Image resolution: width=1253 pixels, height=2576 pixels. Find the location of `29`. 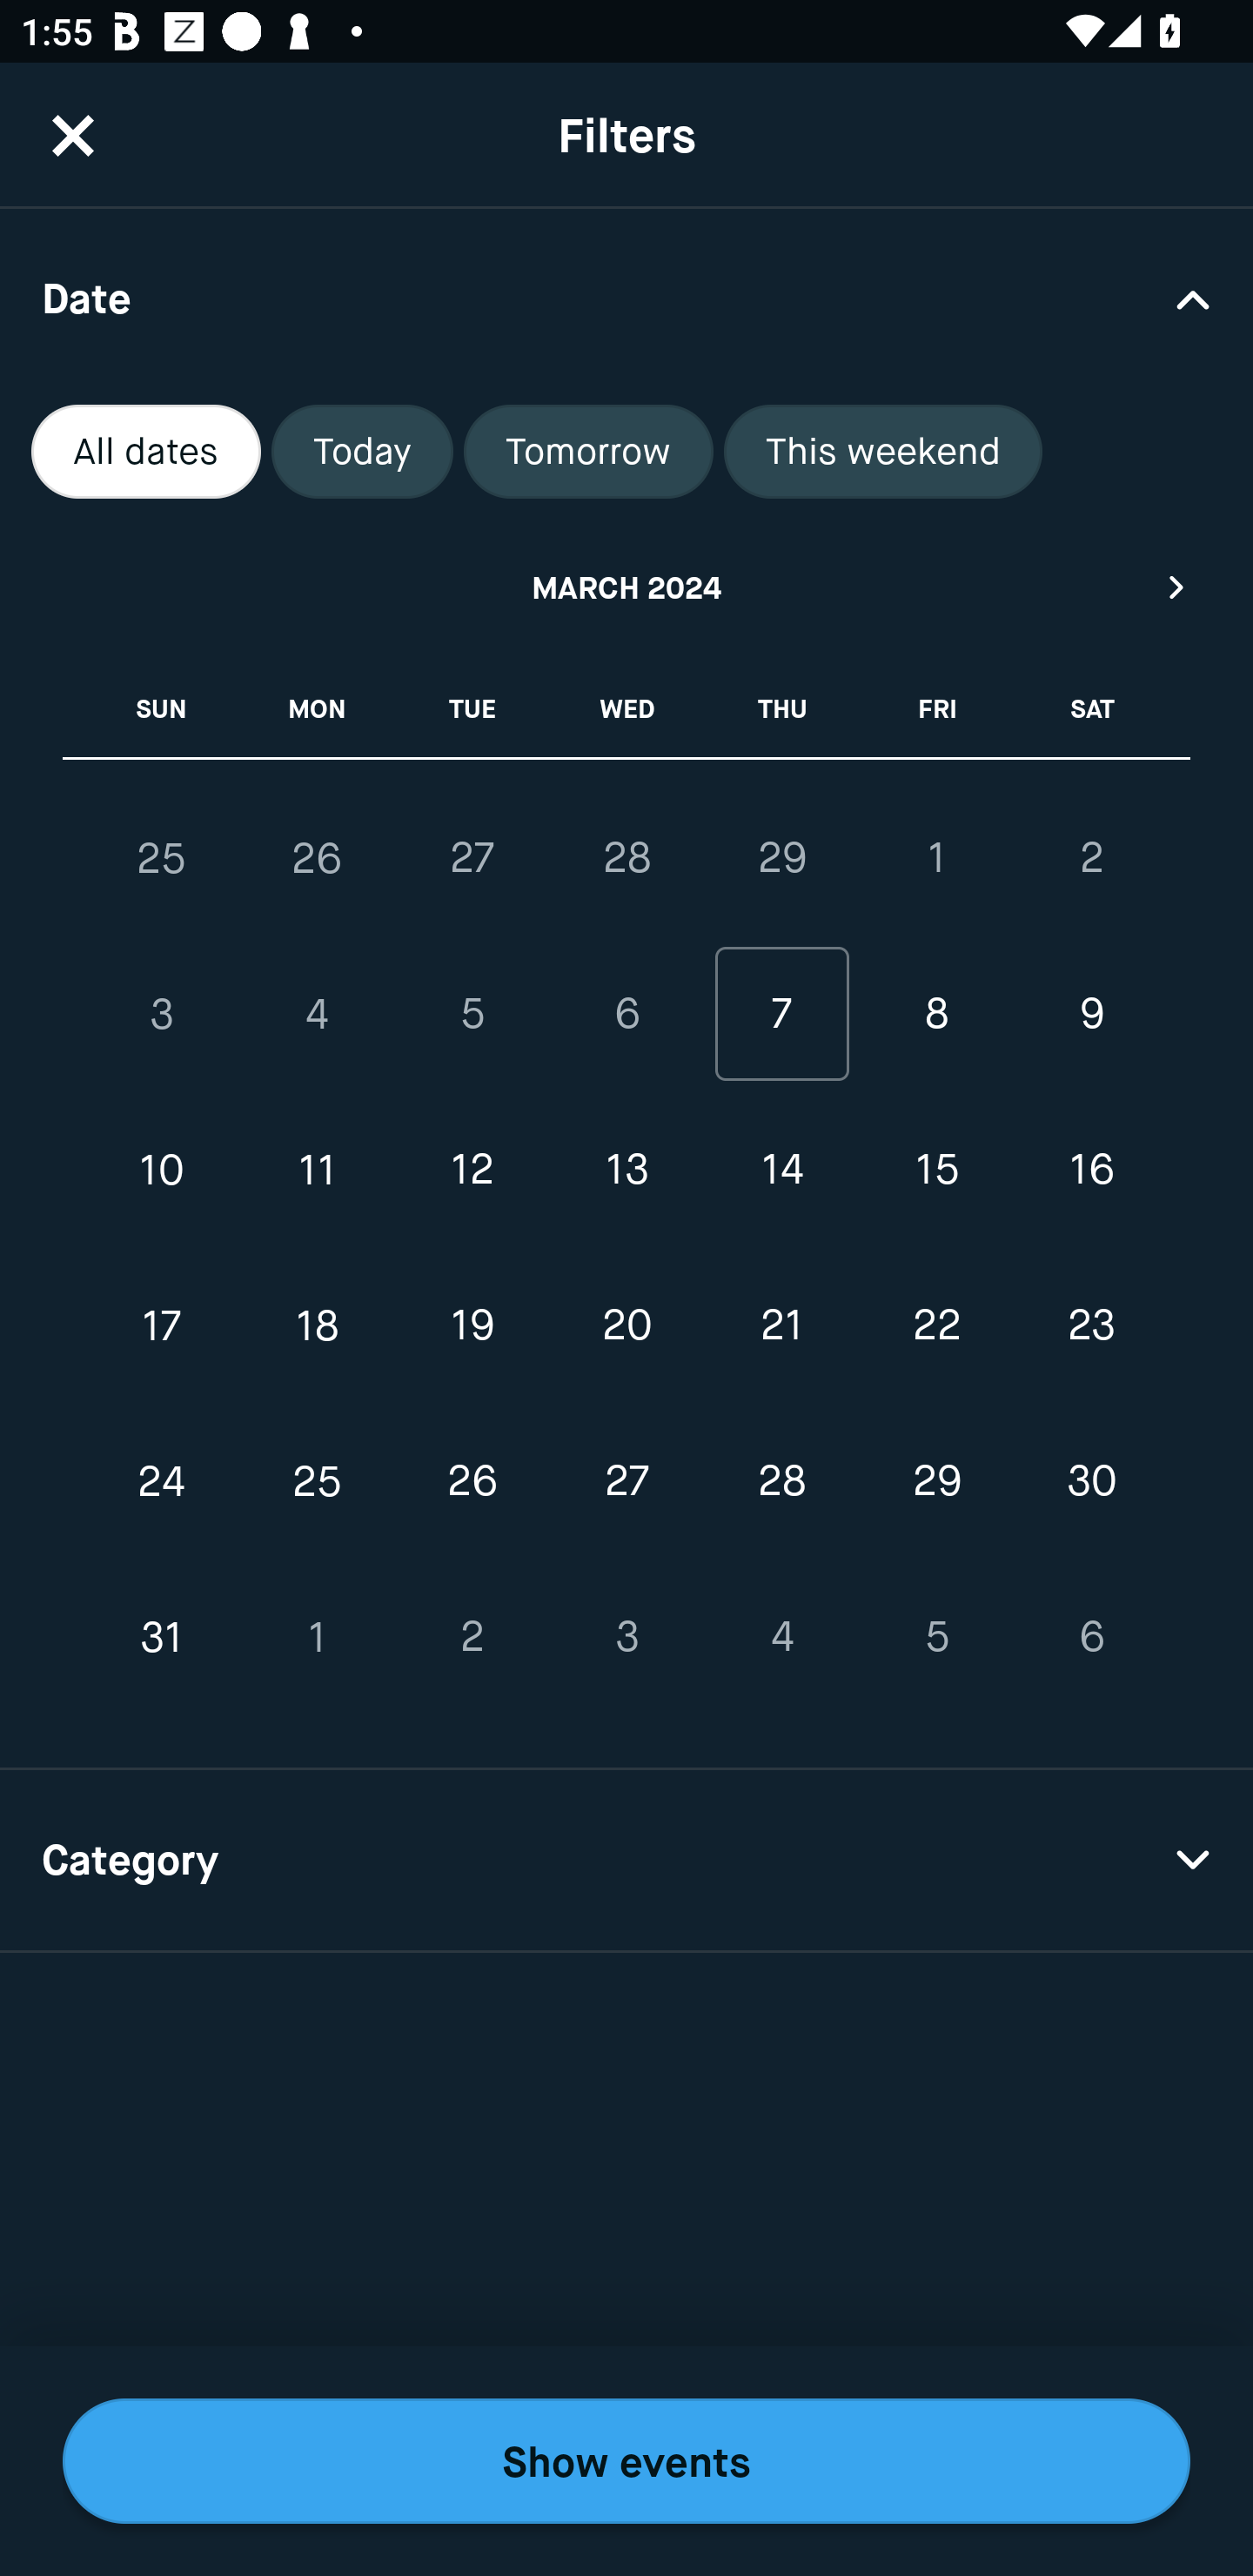

29 is located at coordinates (781, 857).